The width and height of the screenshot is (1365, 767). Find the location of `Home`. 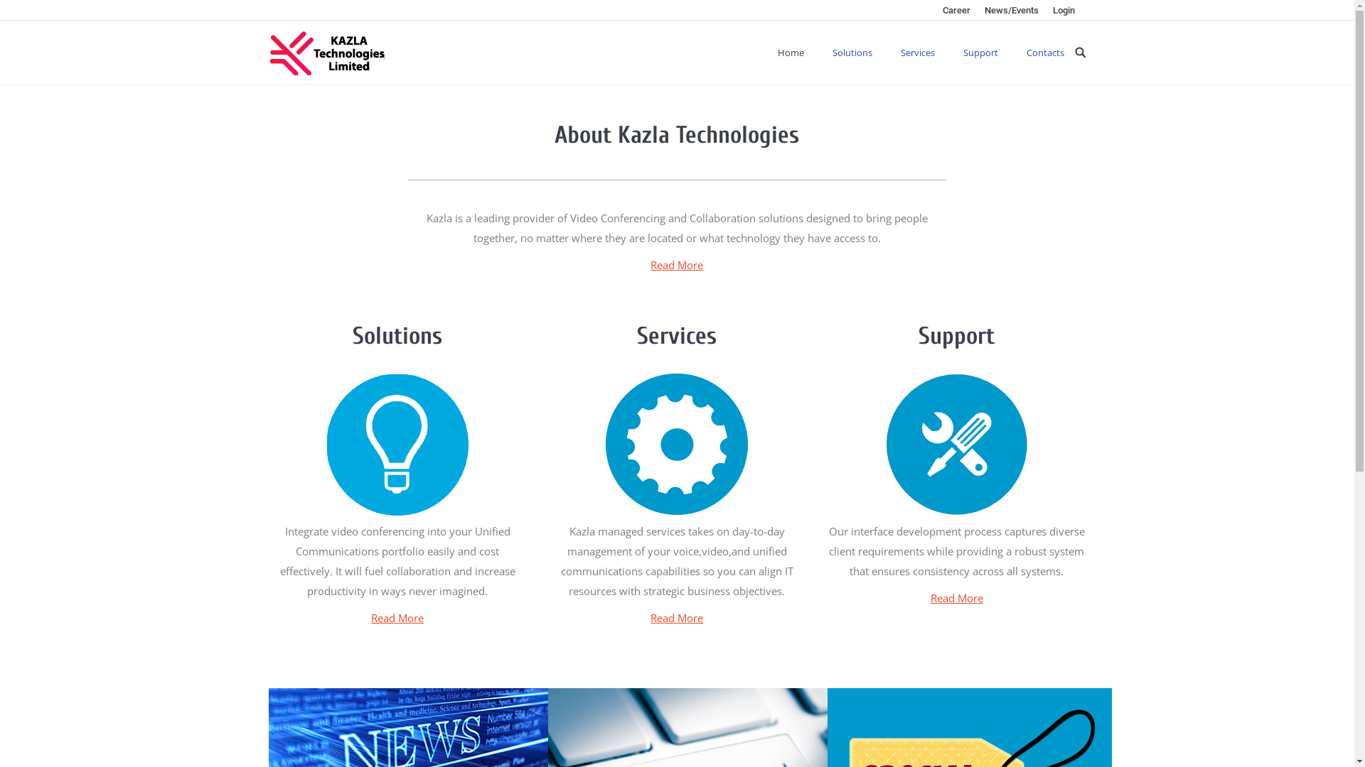

Home is located at coordinates (791, 53).